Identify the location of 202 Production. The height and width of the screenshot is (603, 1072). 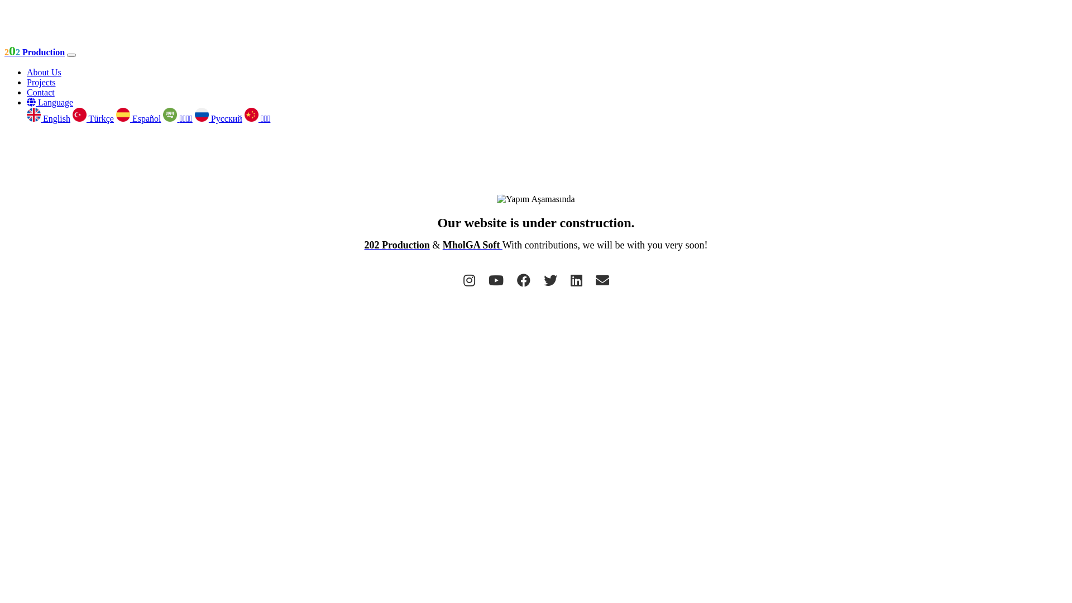
(398, 245).